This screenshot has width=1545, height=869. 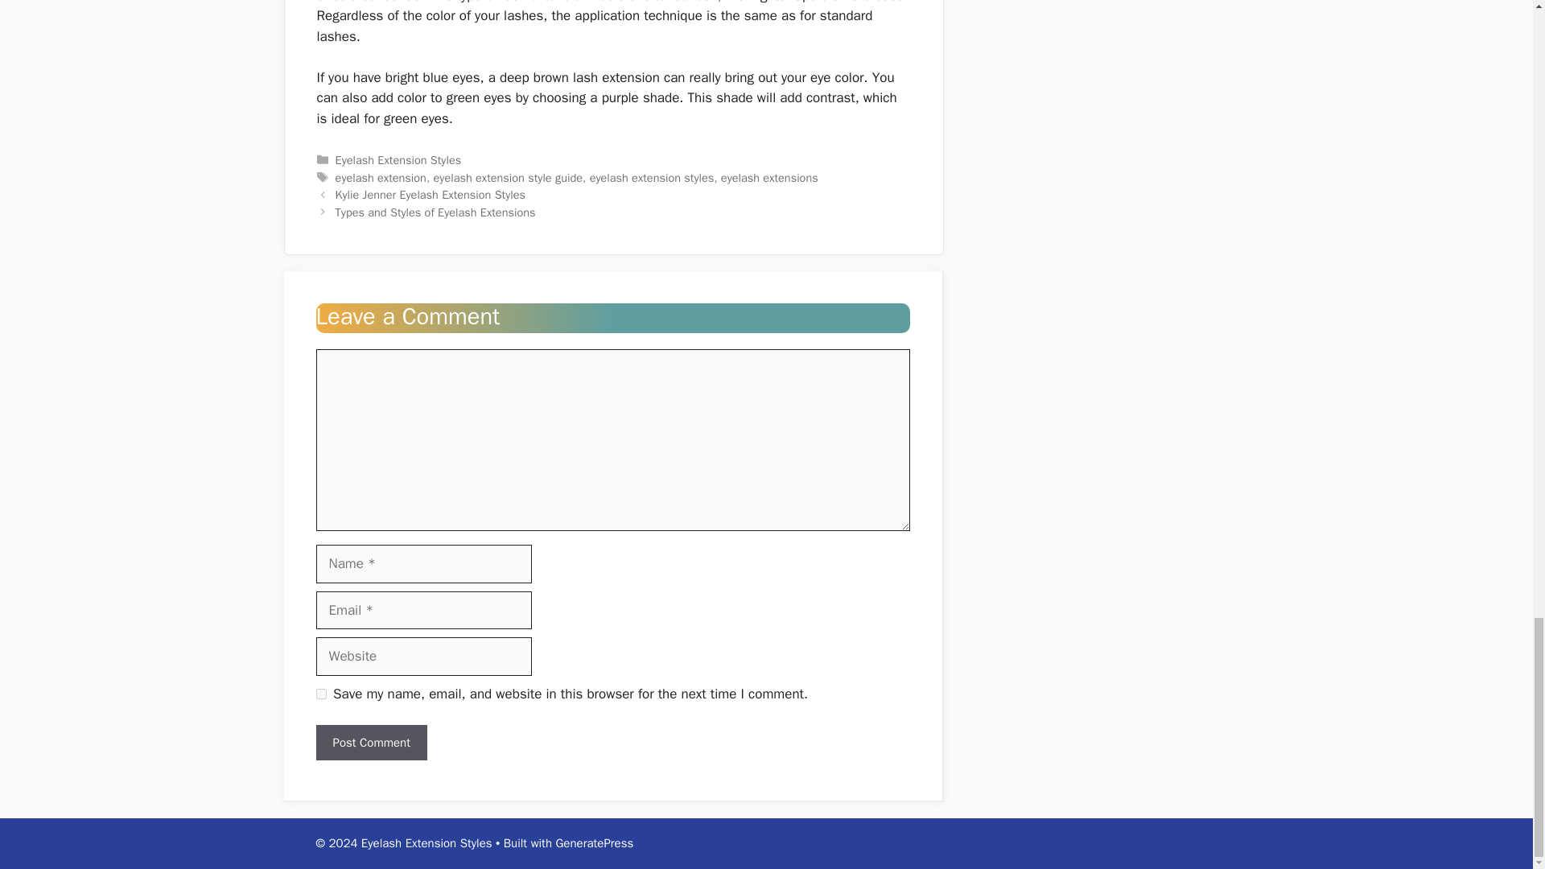 I want to click on eyelash extensions, so click(x=769, y=177).